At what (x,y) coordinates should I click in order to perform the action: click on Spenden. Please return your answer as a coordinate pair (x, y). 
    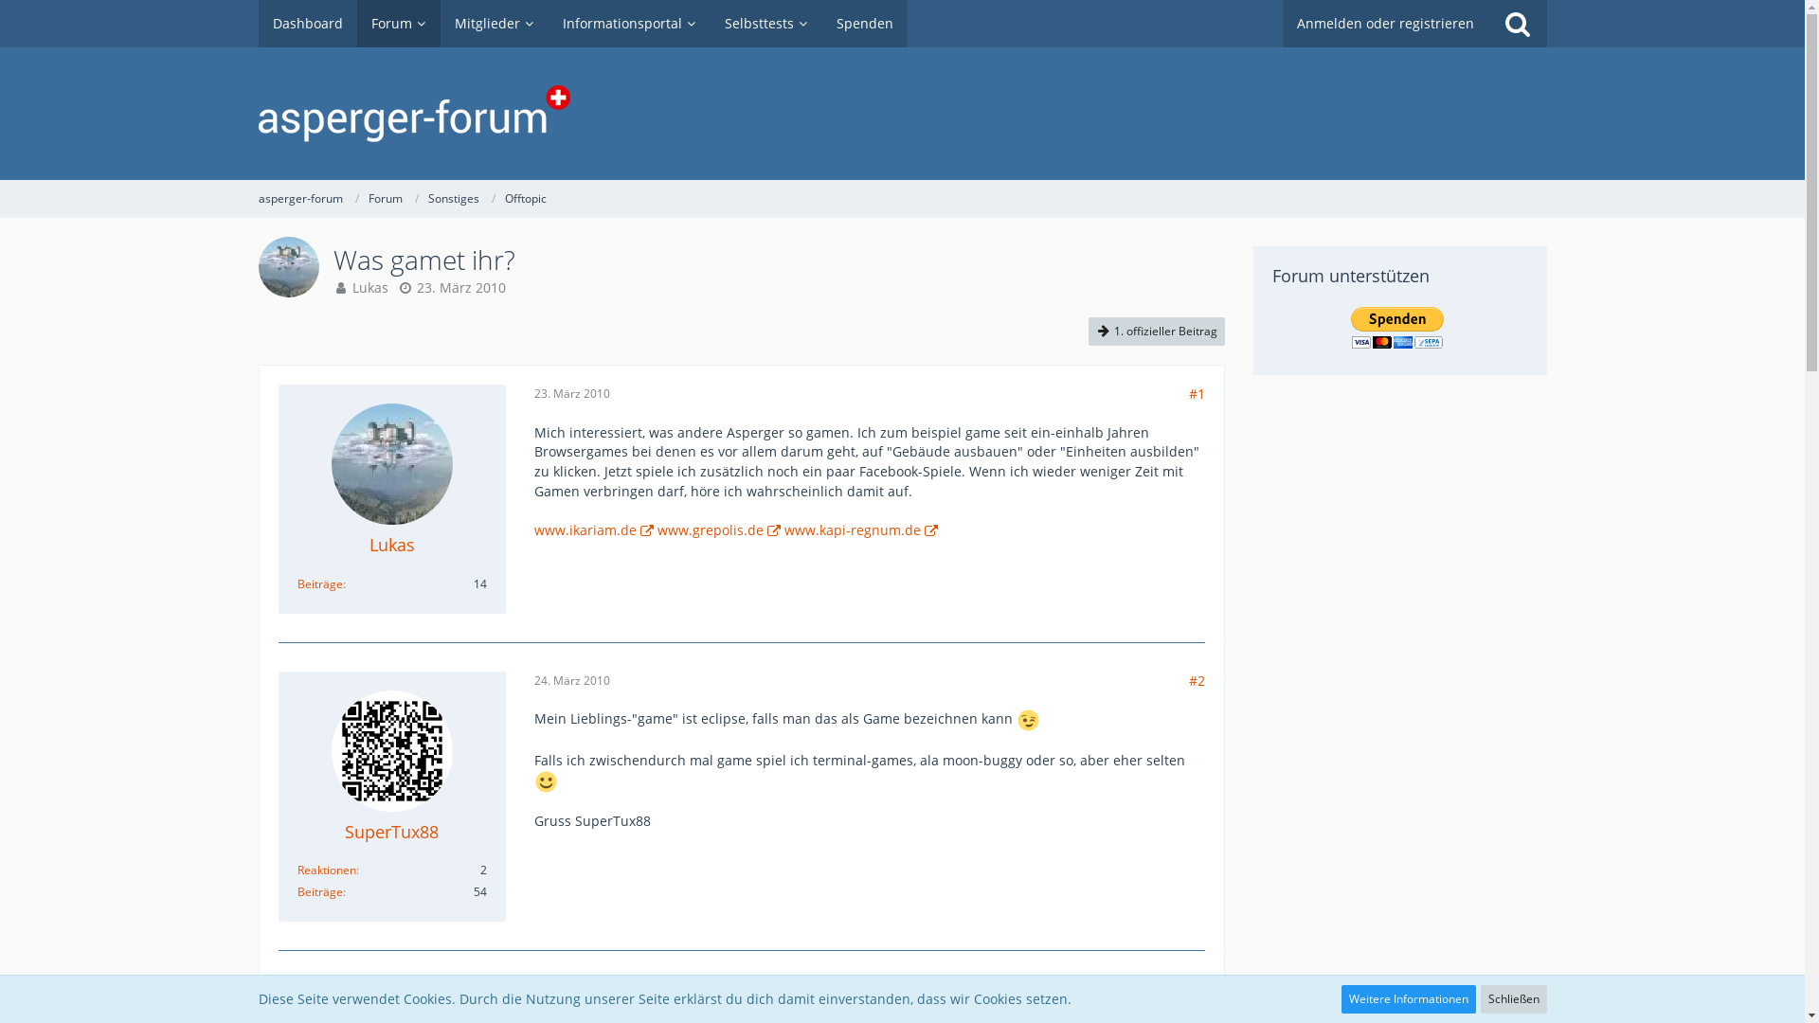
    Looking at the image, I should click on (865, 24).